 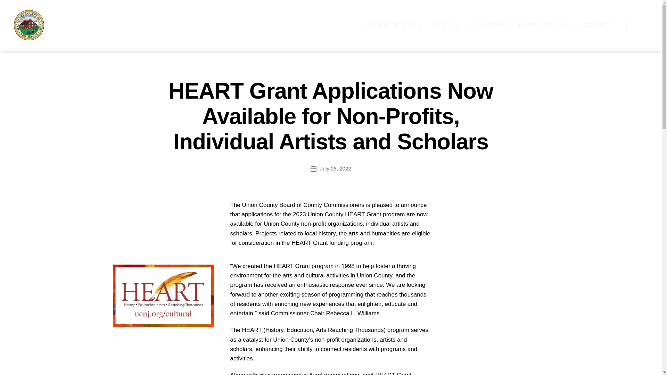 I want to click on CONTACT, so click(x=596, y=25).